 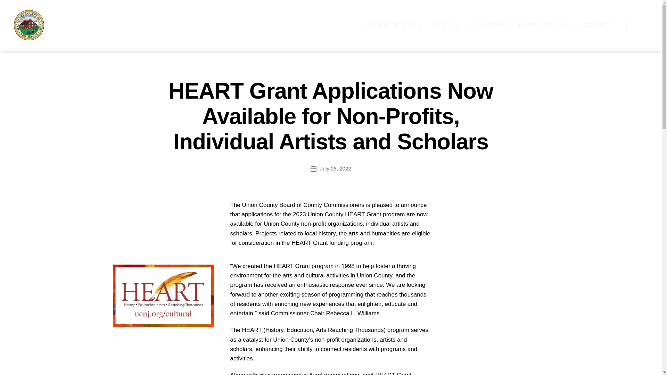 I want to click on CONTACT, so click(x=596, y=25).